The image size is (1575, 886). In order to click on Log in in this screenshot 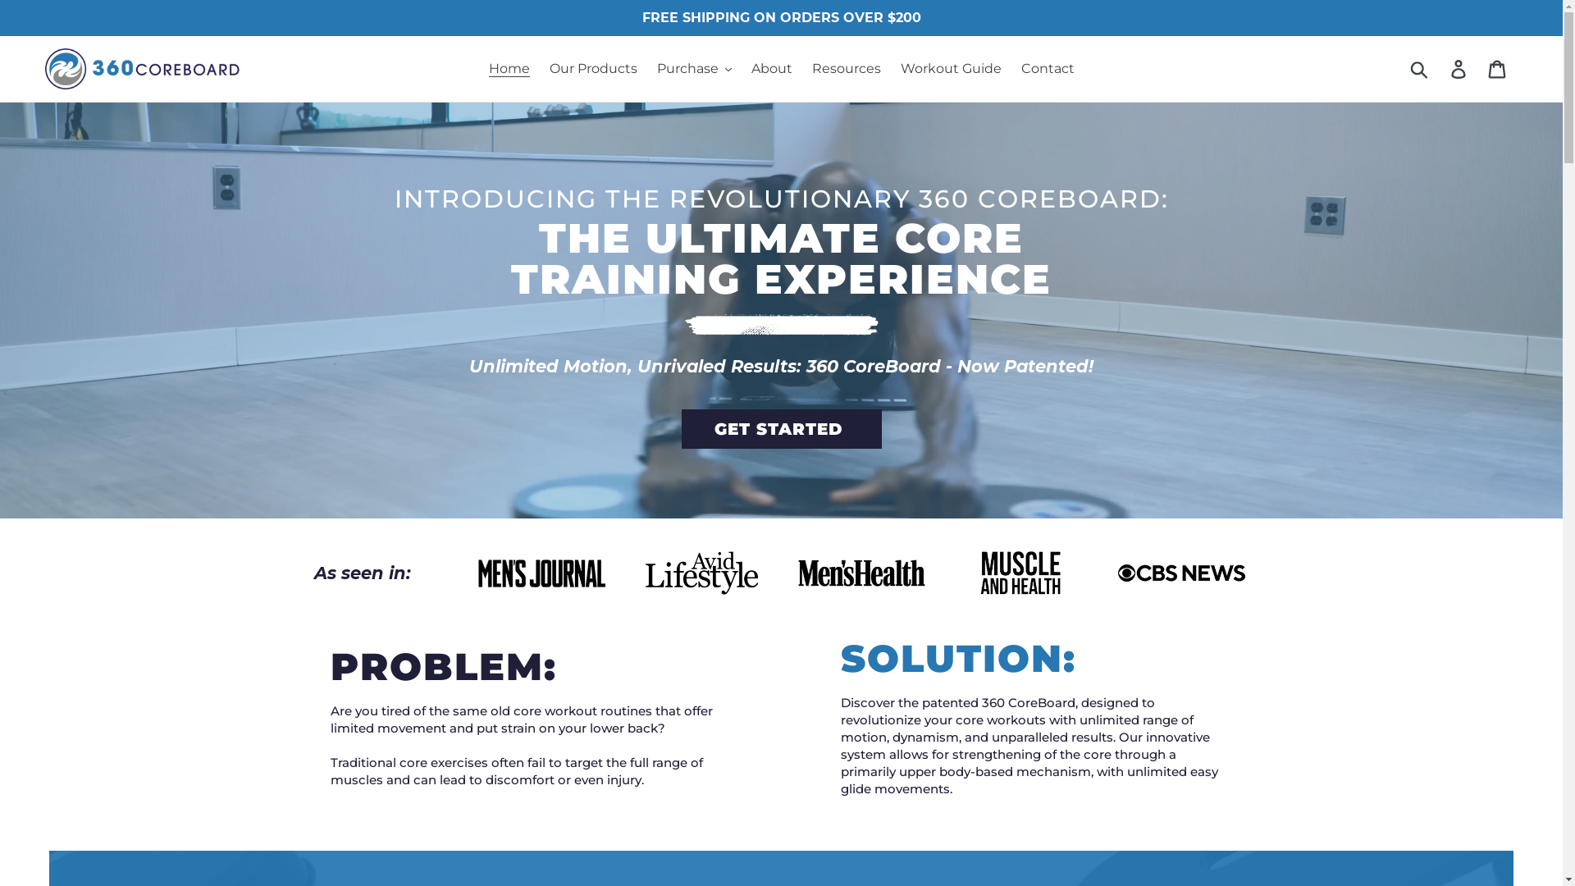, I will do `click(1460, 69)`.